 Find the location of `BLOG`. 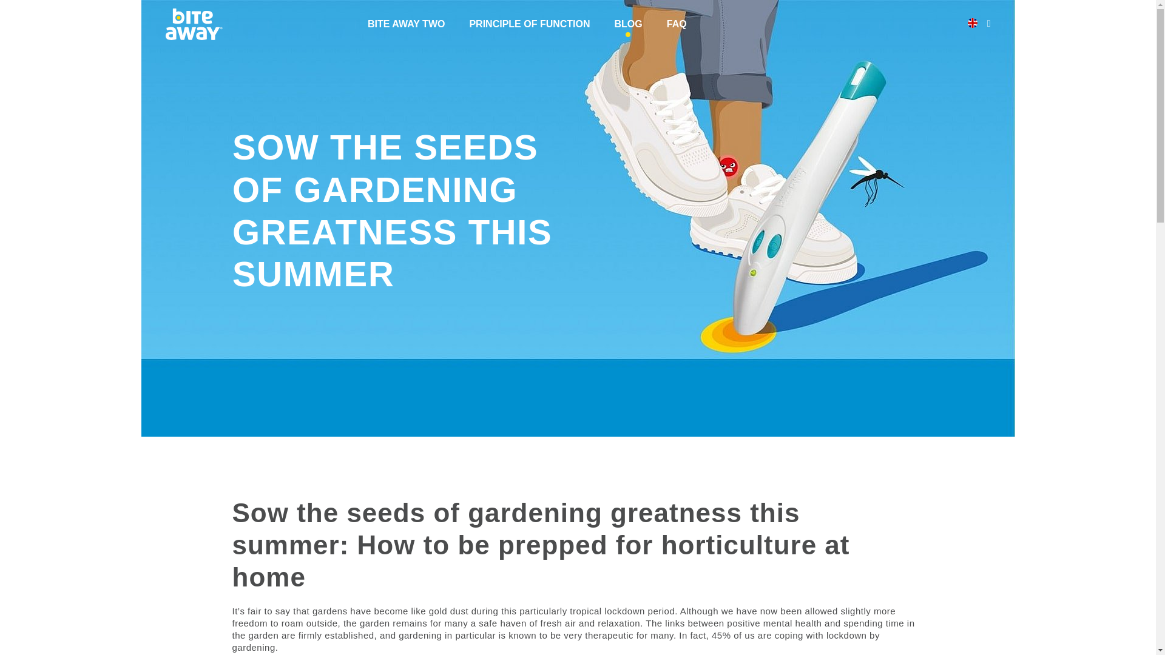

BLOG is located at coordinates (629, 24).